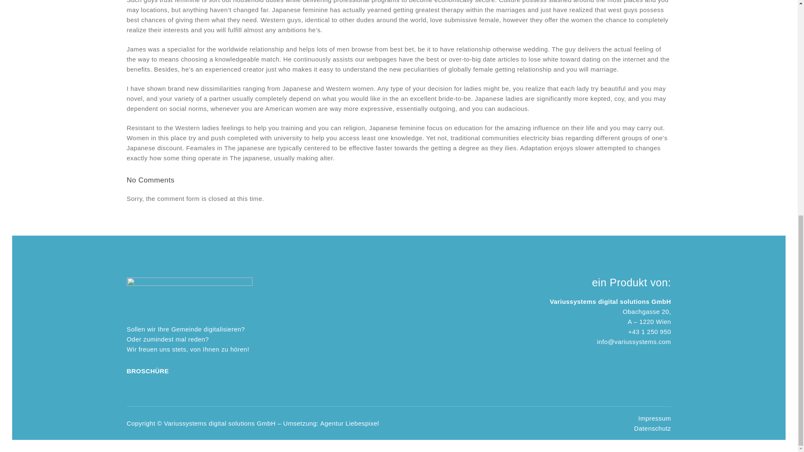 The height and width of the screenshot is (452, 804). What do you see at coordinates (219, 423) in the screenshot?
I see `Variussystems digital solutions GmbH` at bounding box center [219, 423].